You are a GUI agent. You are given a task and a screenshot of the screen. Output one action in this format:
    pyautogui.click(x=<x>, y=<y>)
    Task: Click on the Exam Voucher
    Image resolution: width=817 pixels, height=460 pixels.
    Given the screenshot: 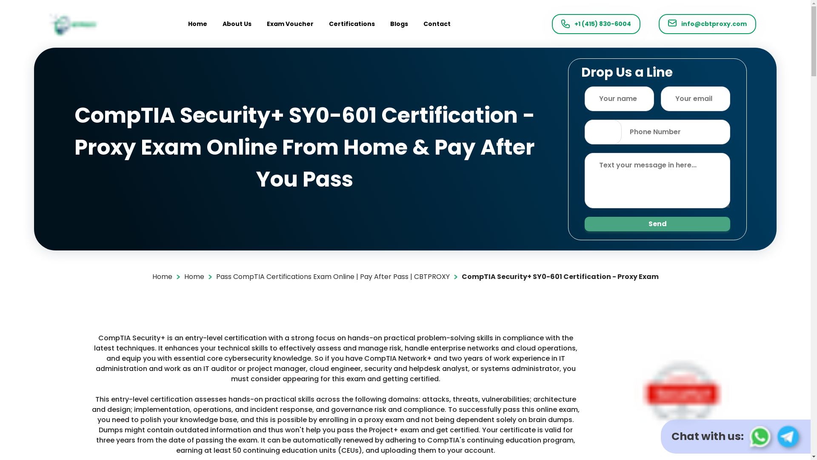 What is the action you would take?
    pyautogui.click(x=290, y=24)
    